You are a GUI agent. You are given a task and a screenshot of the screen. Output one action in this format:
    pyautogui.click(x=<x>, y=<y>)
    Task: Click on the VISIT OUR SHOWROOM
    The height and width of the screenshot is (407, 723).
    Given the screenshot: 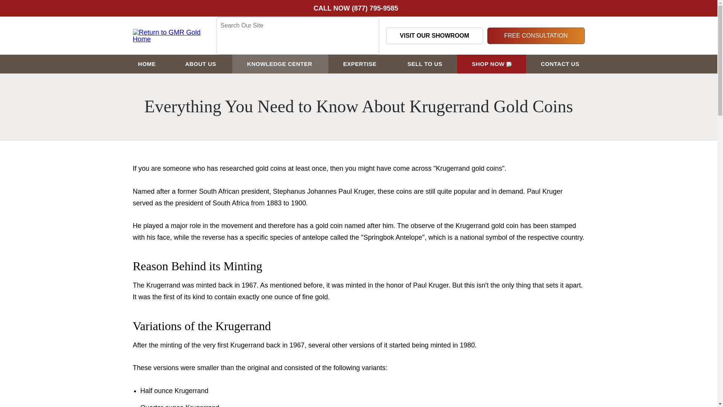 What is the action you would take?
    pyautogui.click(x=434, y=35)
    